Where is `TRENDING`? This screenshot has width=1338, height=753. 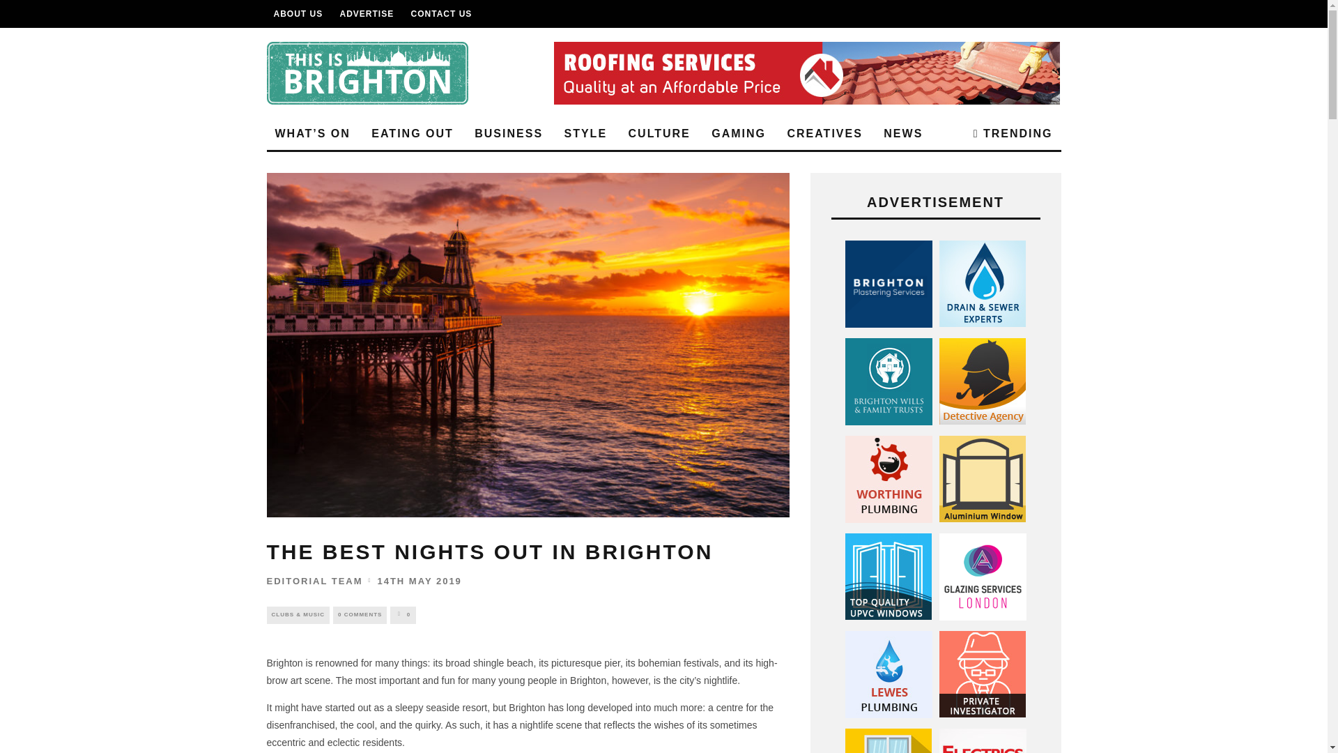
TRENDING is located at coordinates (1013, 134).